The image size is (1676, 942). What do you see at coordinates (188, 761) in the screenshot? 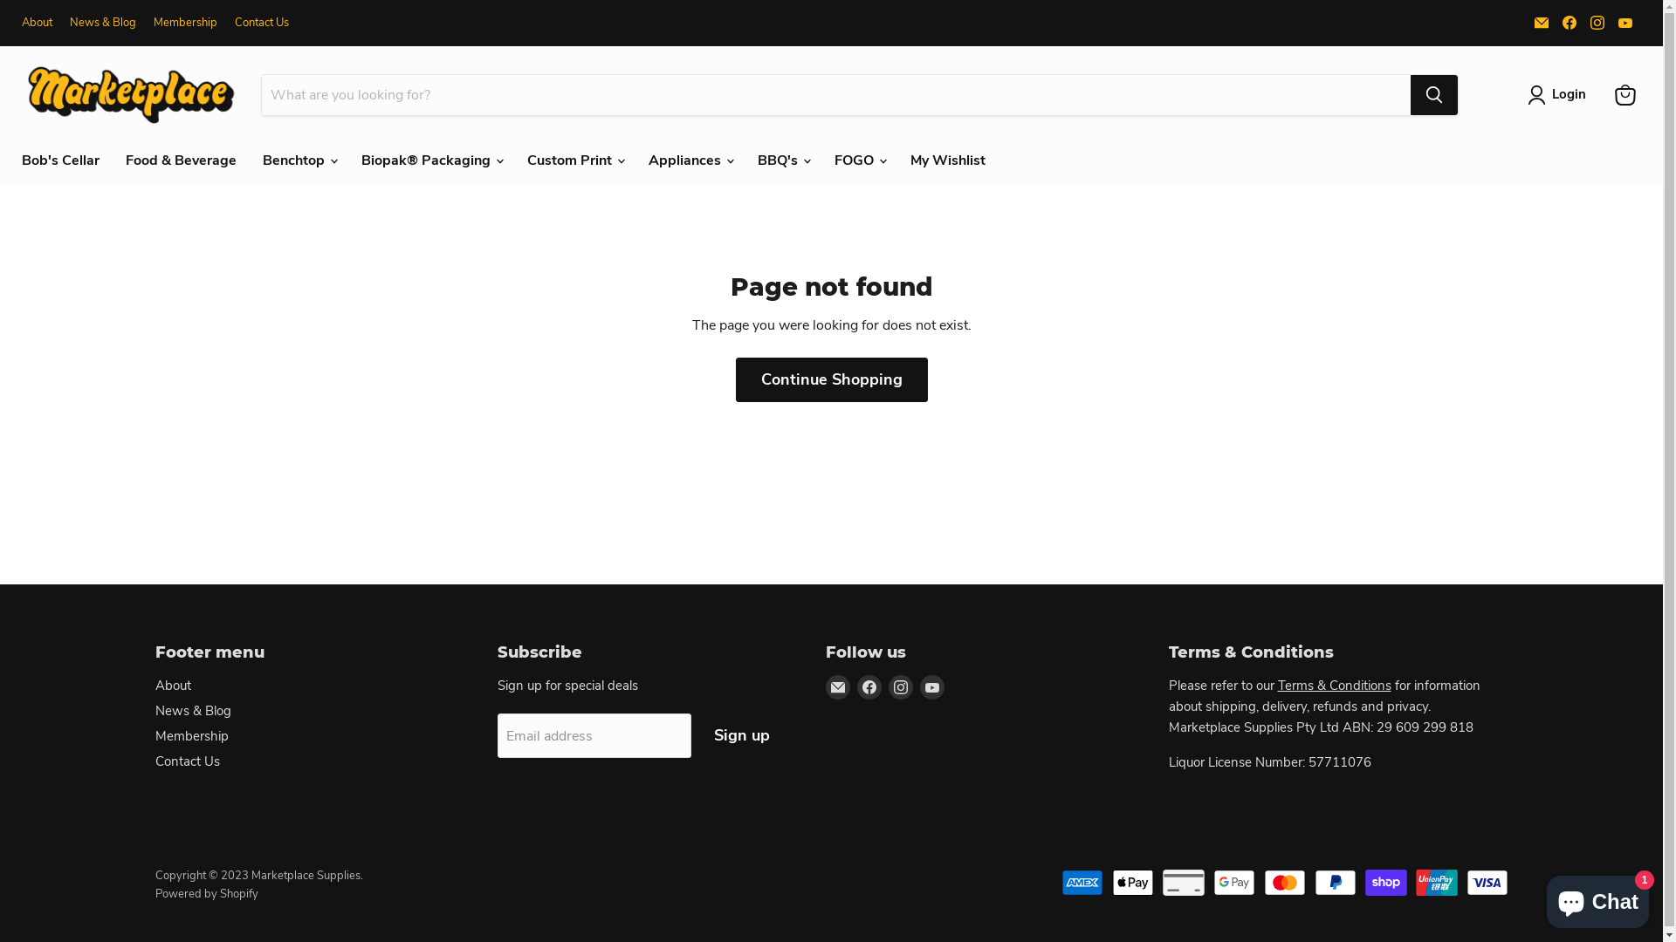
I see `Contact Us` at bounding box center [188, 761].